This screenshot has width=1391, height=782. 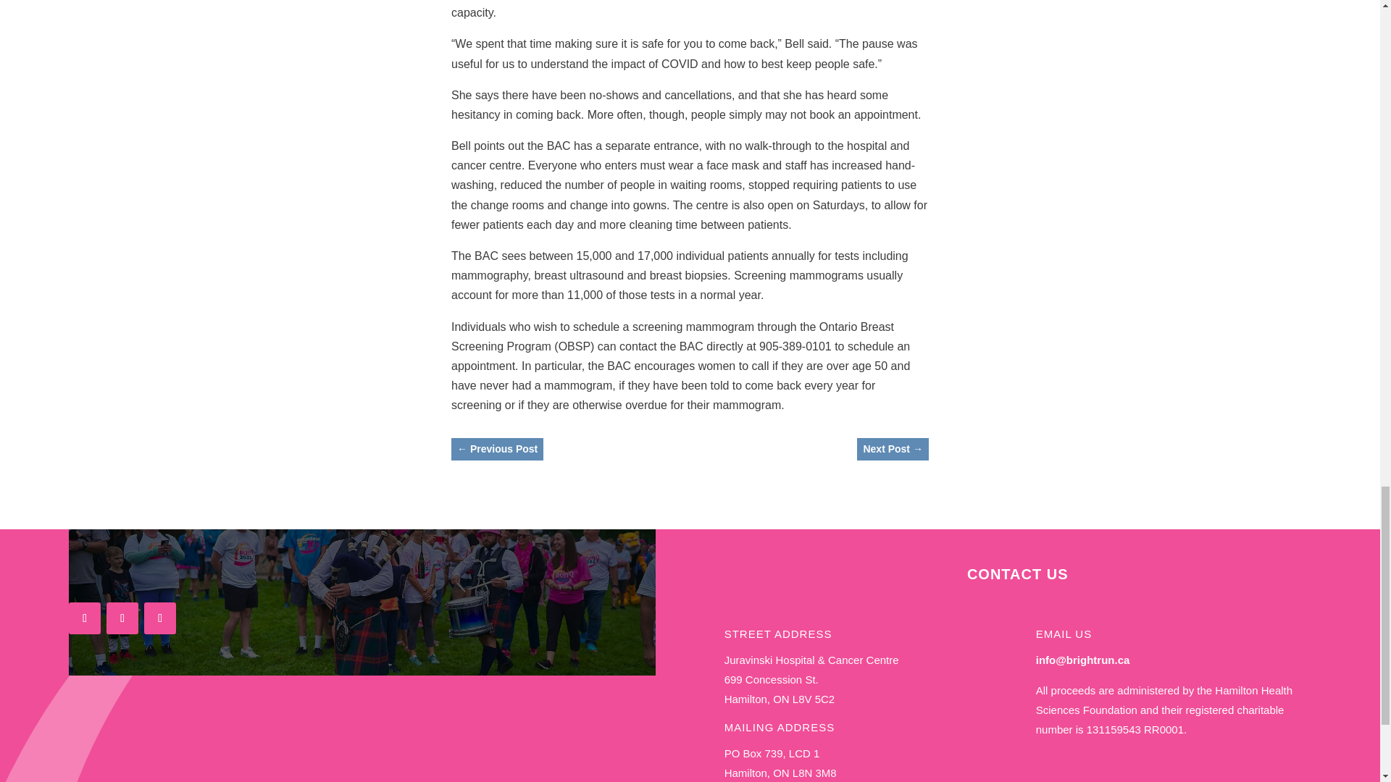 What do you see at coordinates (160, 618) in the screenshot?
I see `Follow on Youtube` at bounding box center [160, 618].